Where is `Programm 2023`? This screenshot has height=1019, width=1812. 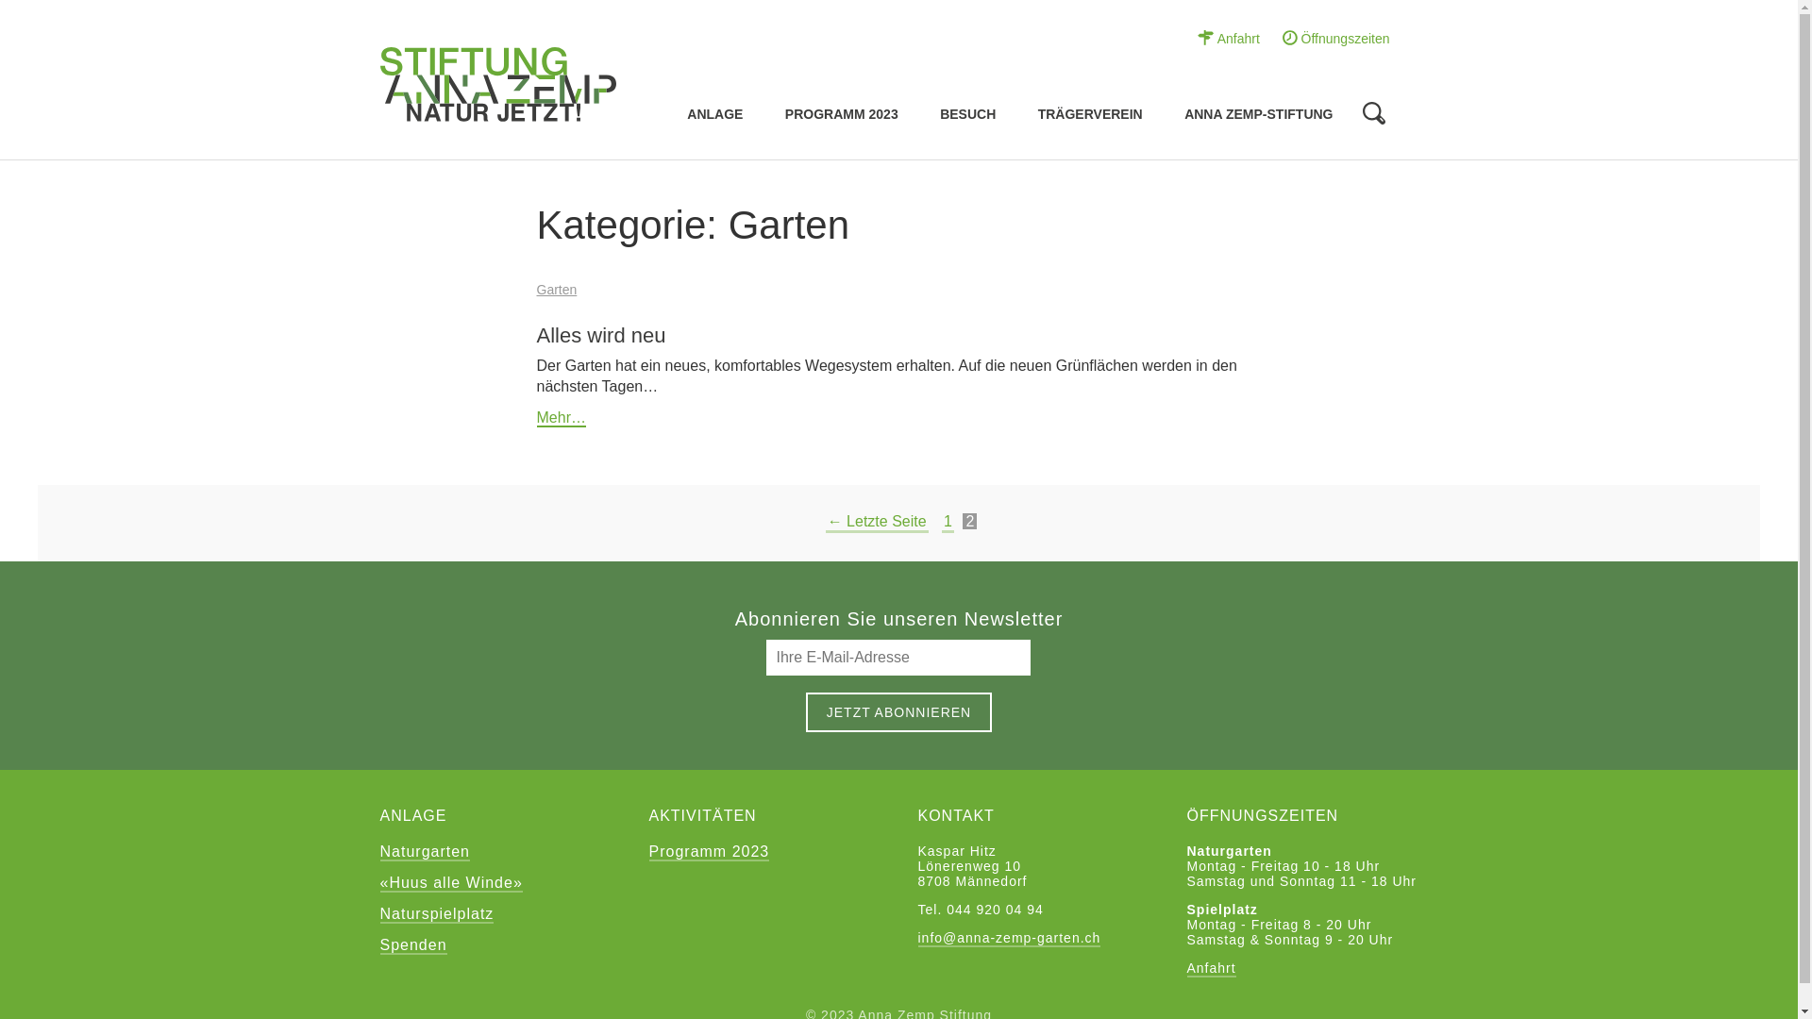
Programm 2023 is located at coordinates (710, 852).